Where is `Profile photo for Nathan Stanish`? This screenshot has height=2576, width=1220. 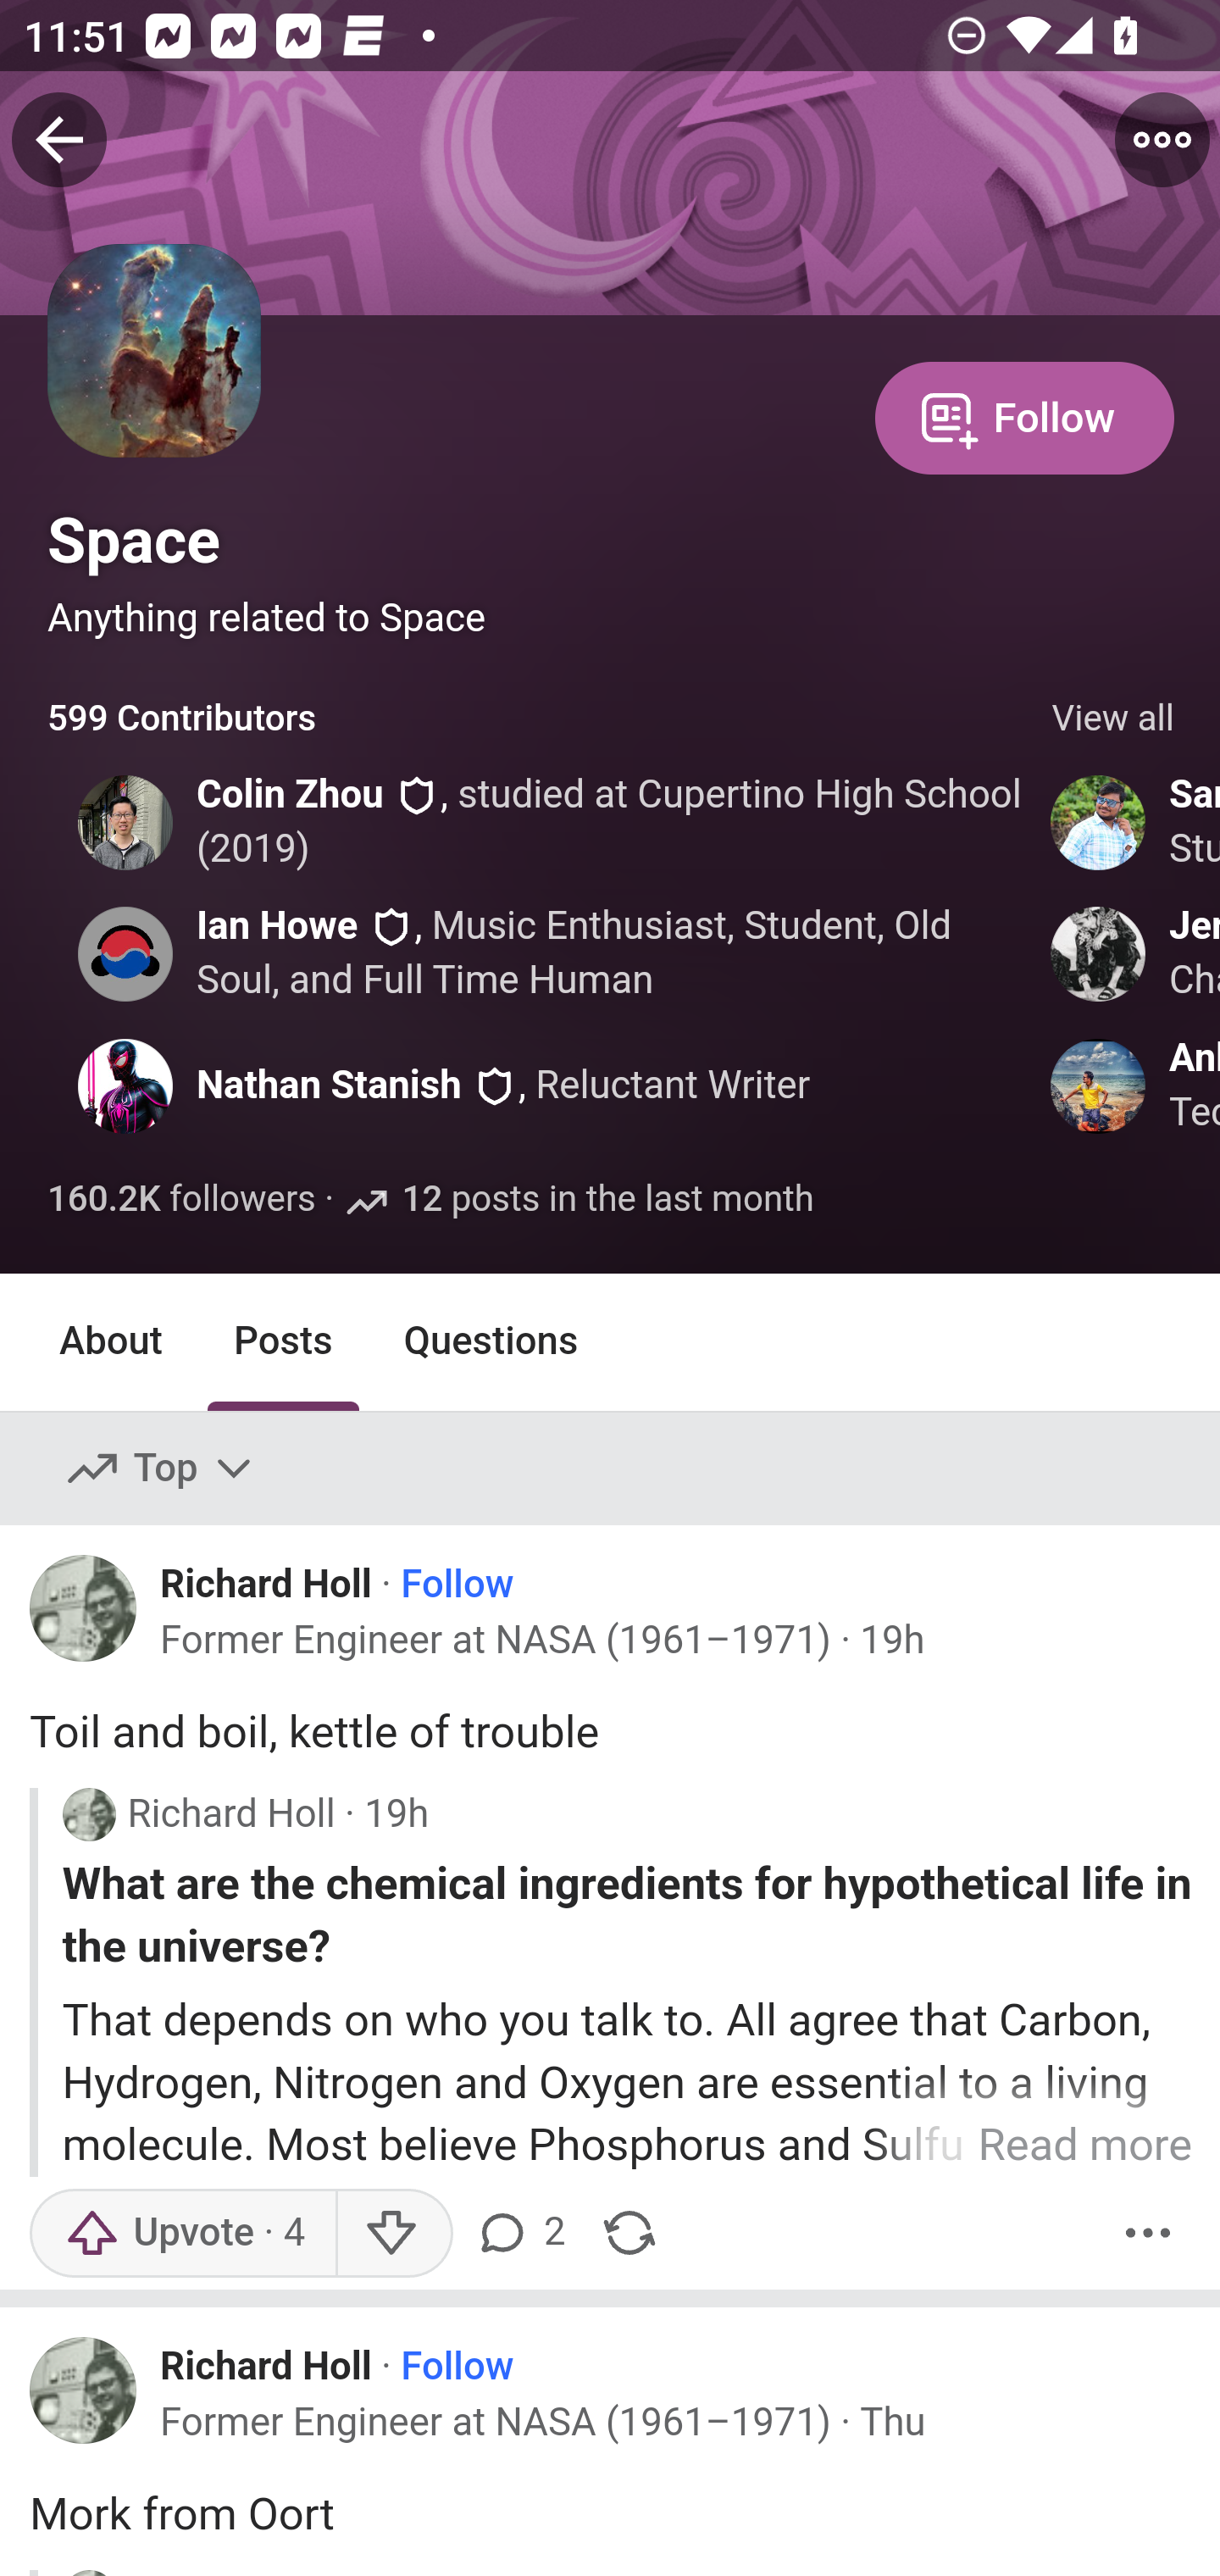 Profile photo for Nathan Stanish is located at coordinates (125, 1086).